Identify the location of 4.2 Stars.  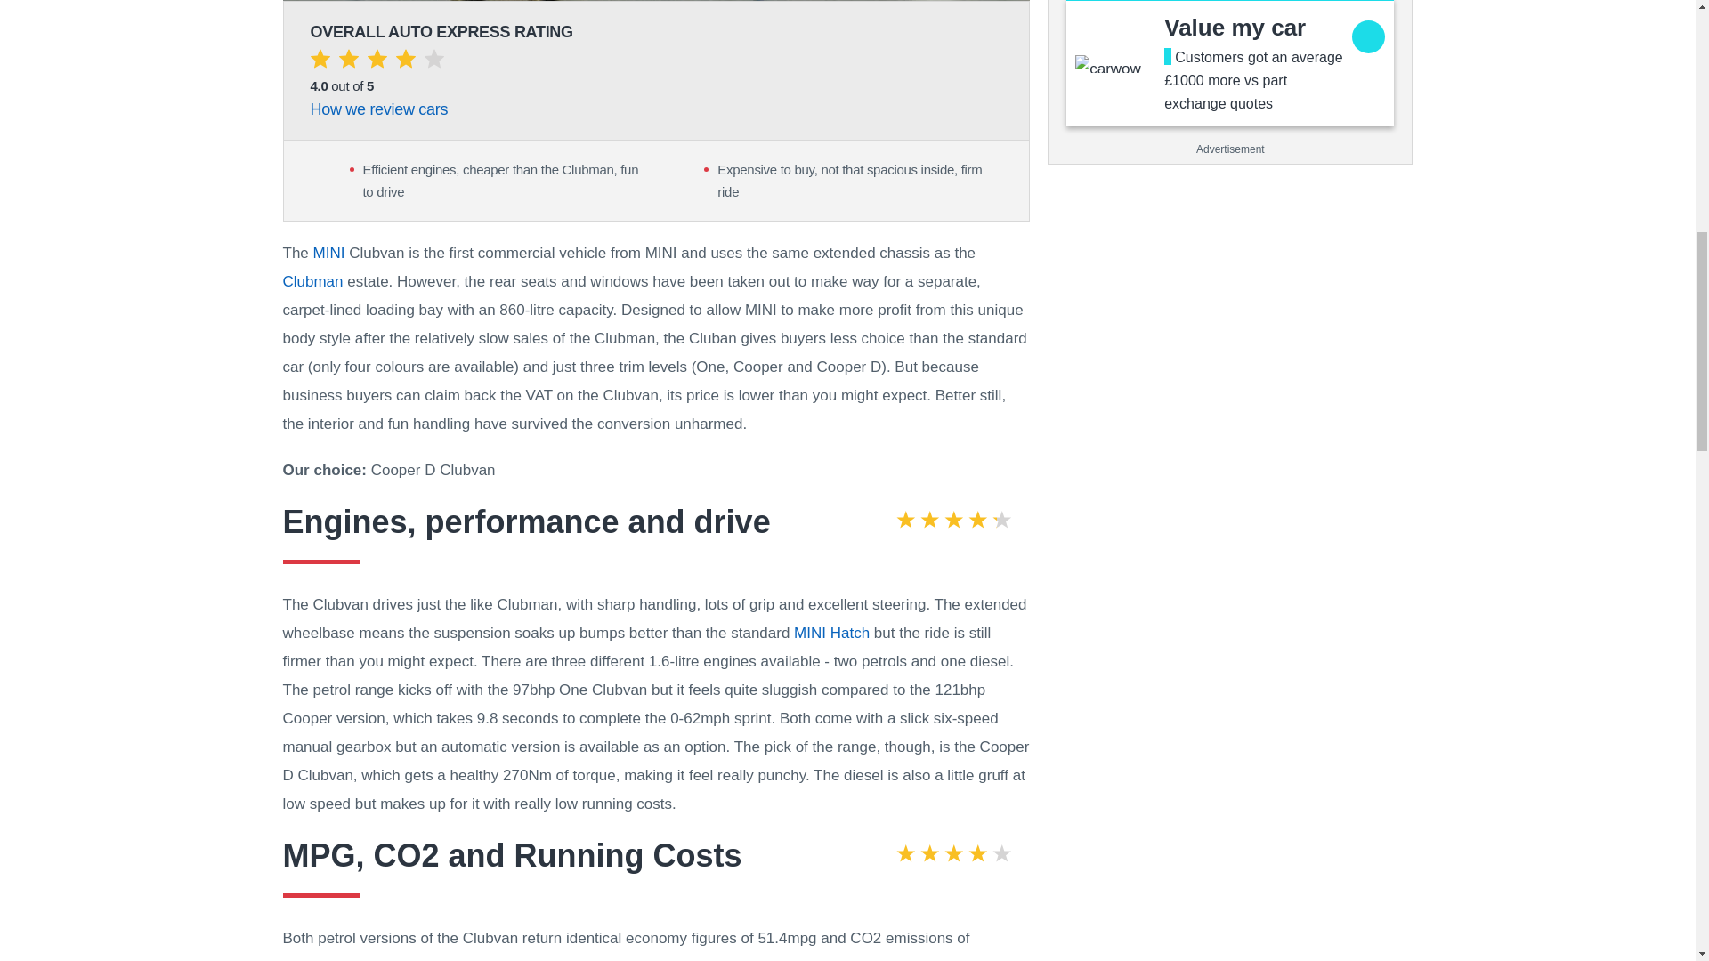
(953, 522).